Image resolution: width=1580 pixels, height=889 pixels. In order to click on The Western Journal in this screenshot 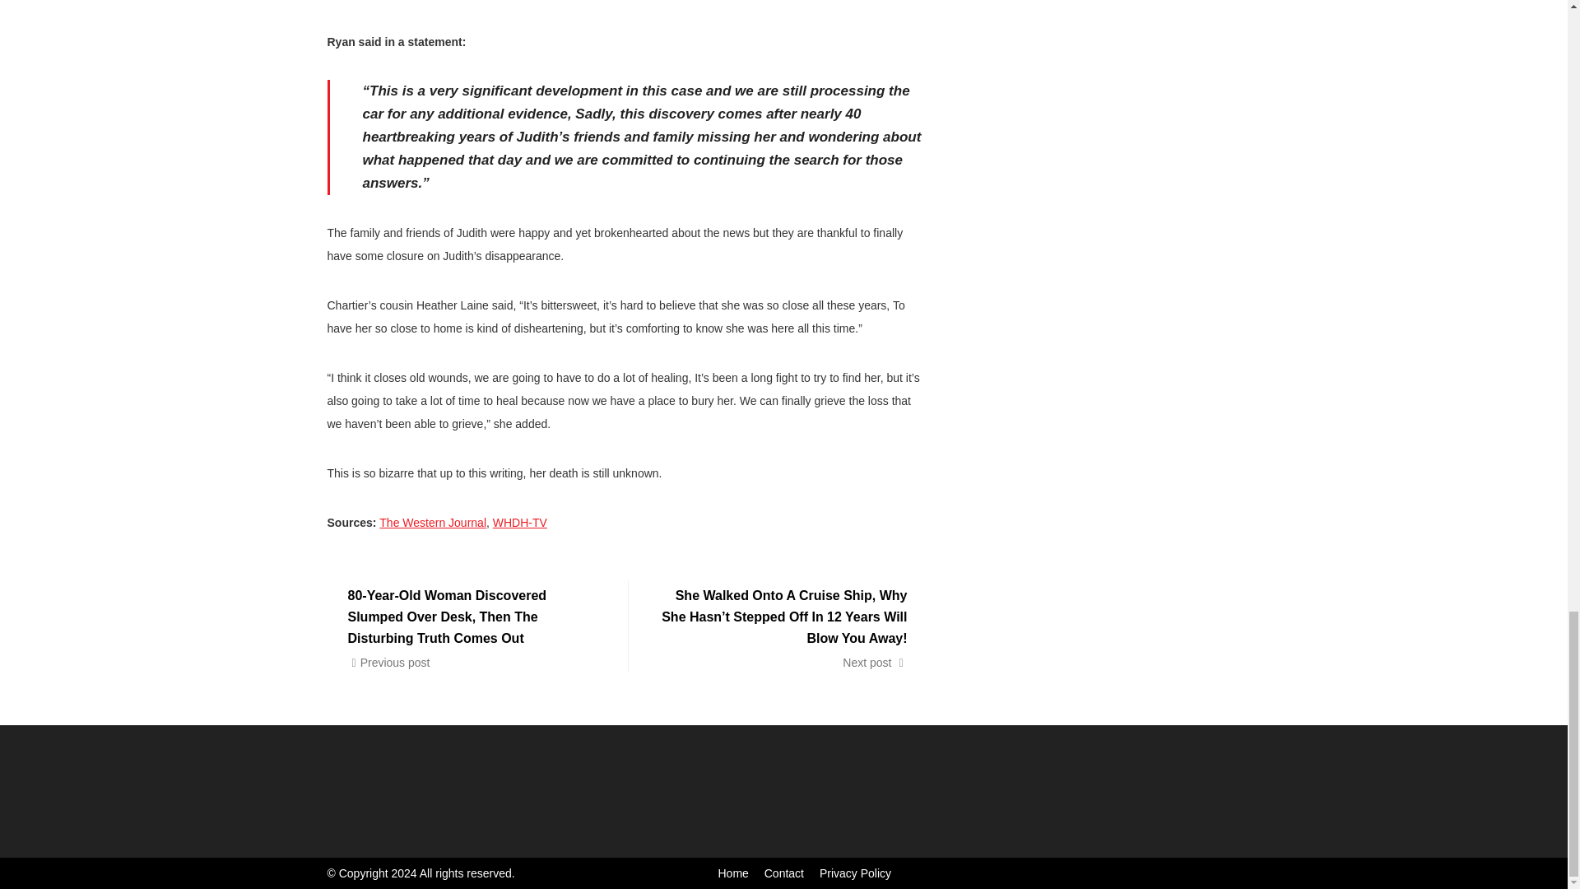, I will do `click(433, 522)`.